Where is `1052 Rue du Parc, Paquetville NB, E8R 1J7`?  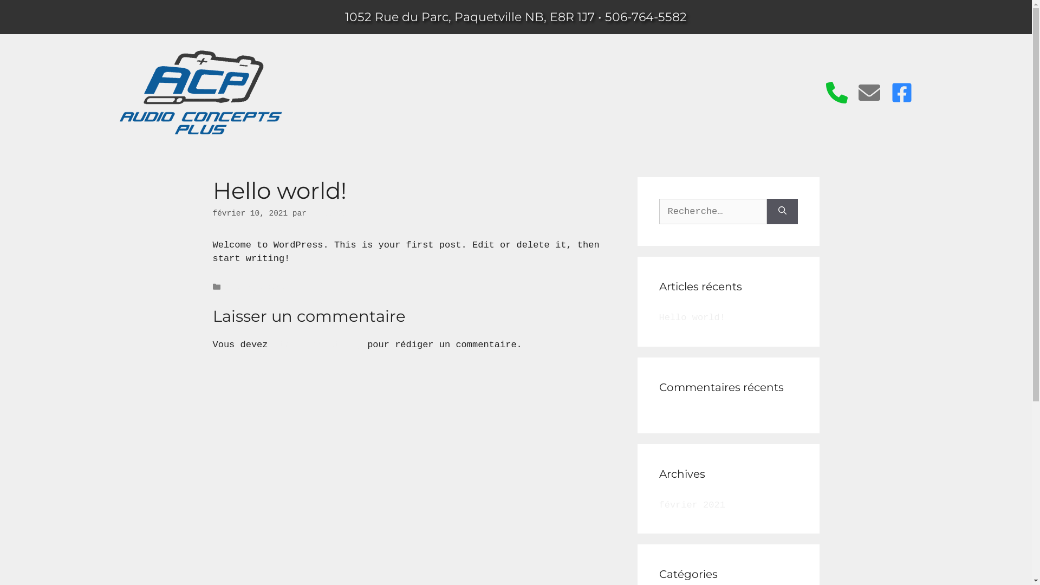 1052 Rue du Parc, Paquetville NB, E8R 1J7 is located at coordinates (470, 17).